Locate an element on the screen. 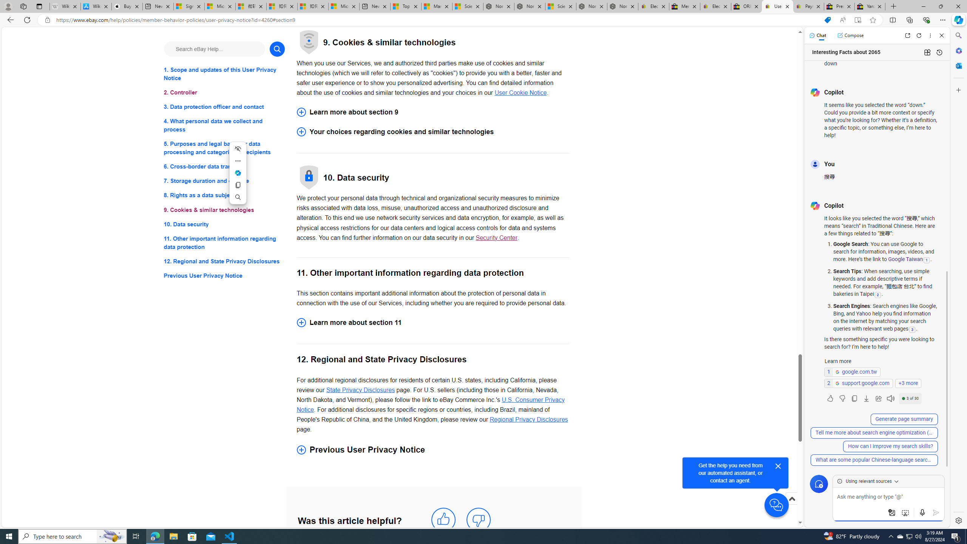 Image resolution: width=967 pixels, height=544 pixels. mark this article helpful is located at coordinates (443, 520).